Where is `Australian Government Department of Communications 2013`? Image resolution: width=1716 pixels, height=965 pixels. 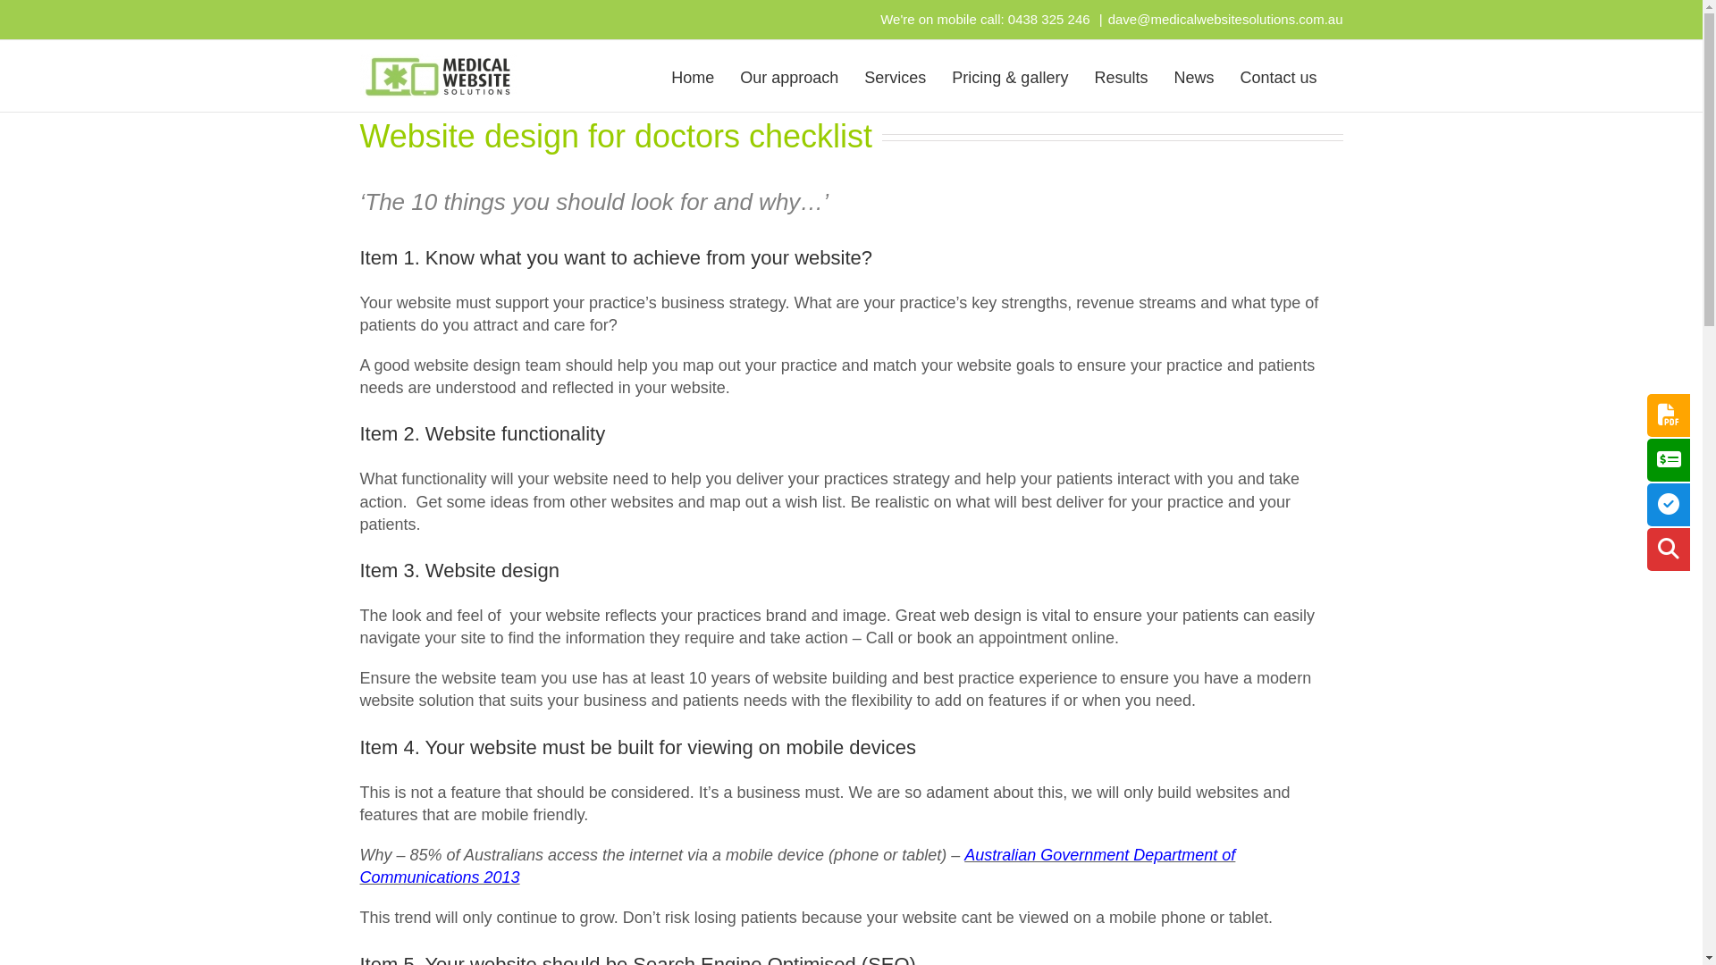
Australian Government Department of Communications 2013 is located at coordinates (797, 867).